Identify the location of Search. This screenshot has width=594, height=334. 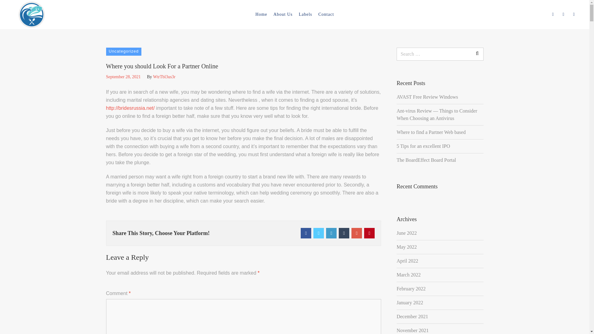
(480, 18).